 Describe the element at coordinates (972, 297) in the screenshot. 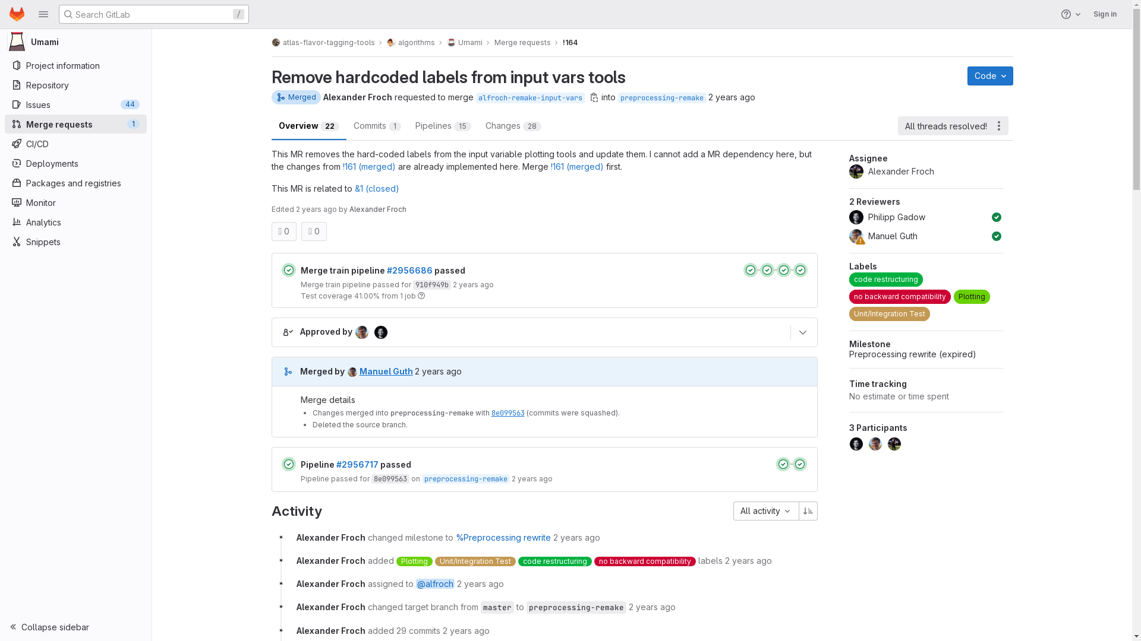

I see `Plotting` at that location.